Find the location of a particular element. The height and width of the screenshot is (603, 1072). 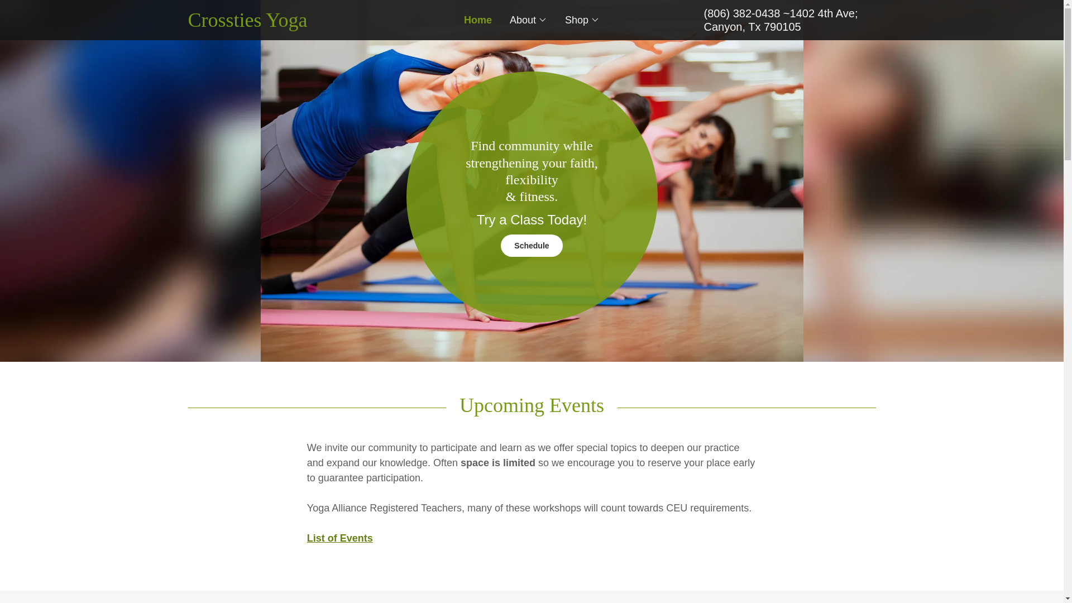

Shop is located at coordinates (582, 20).